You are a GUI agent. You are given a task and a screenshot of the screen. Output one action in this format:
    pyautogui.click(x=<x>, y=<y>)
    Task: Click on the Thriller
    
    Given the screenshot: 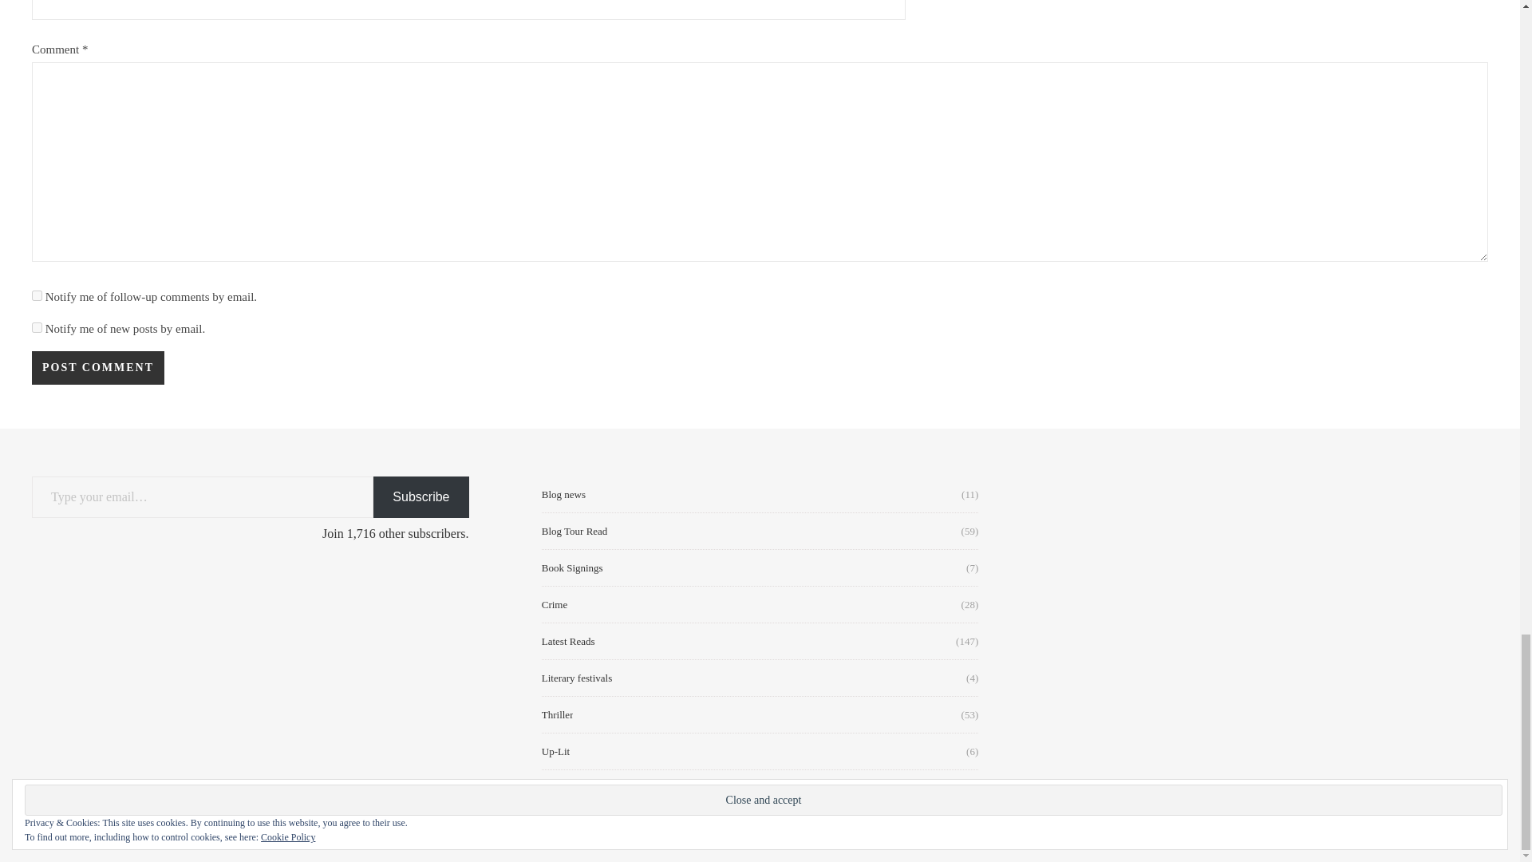 What is the action you would take?
    pyautogui.click(x=557, y=714)
    